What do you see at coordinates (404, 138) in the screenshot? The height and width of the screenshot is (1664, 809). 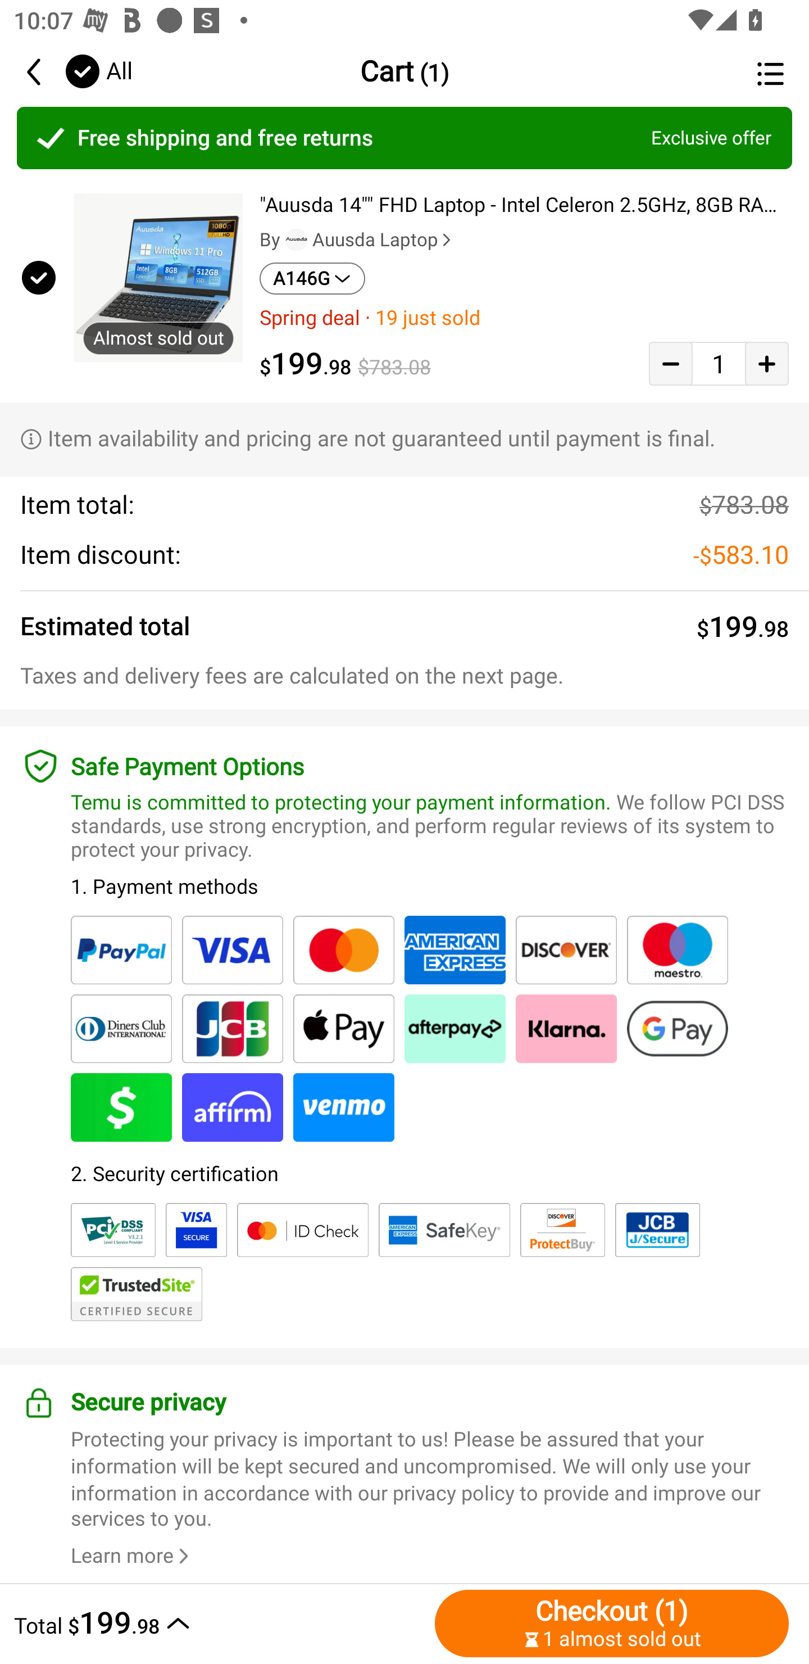 I see `Free shipping and free returns Exclusive offer` at bounding box center [404, 138].